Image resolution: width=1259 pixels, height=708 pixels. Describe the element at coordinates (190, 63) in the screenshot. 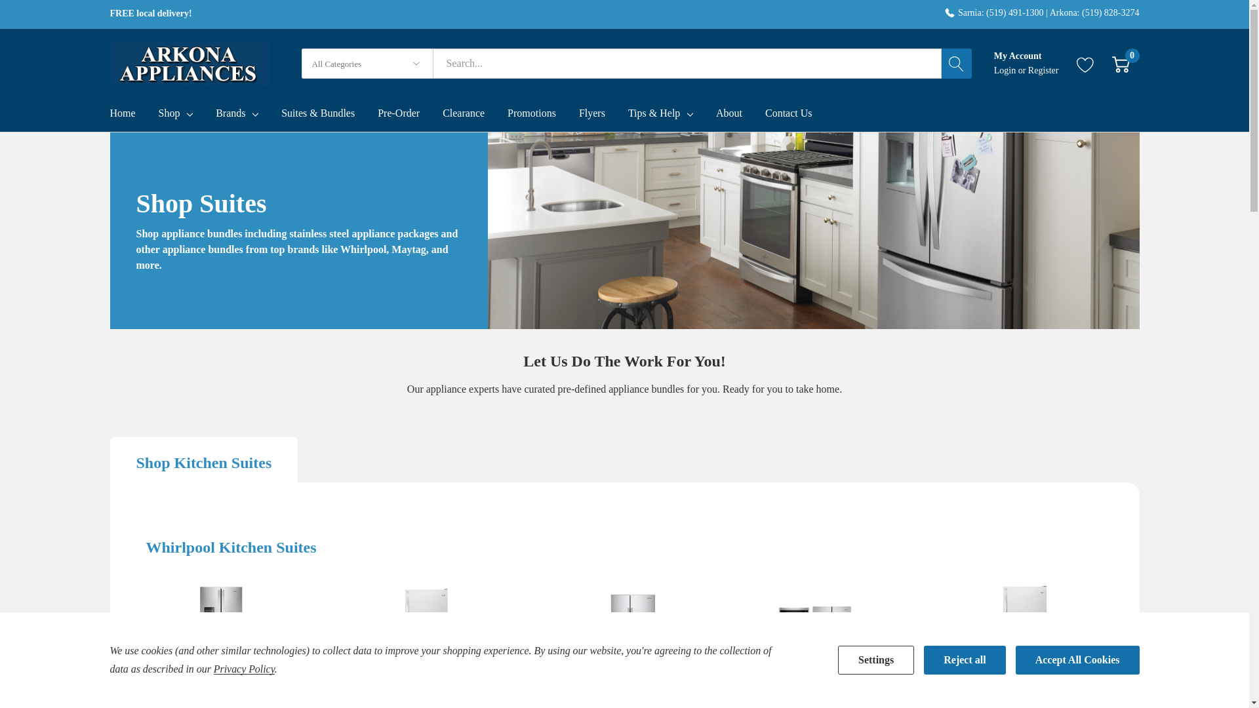

I see `Arkona Appliances` at that location.